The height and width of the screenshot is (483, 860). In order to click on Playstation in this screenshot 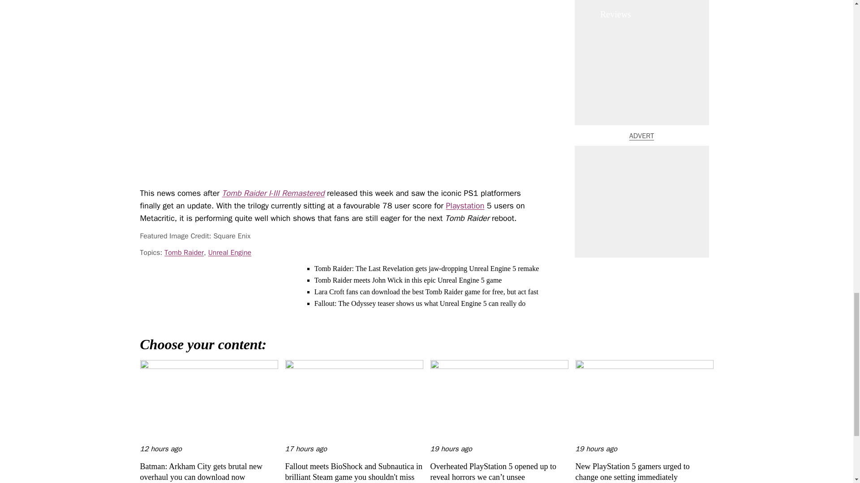, I will do `click(465, 205)`.